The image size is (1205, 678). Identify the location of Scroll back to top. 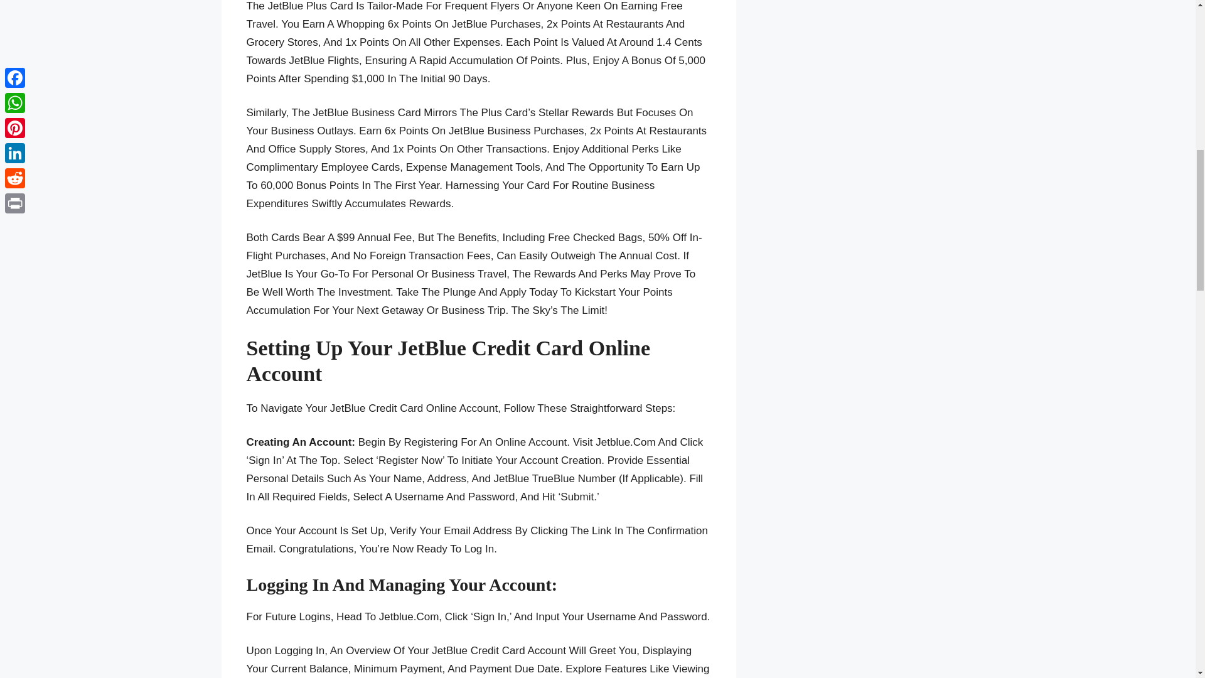
(1164, 596).